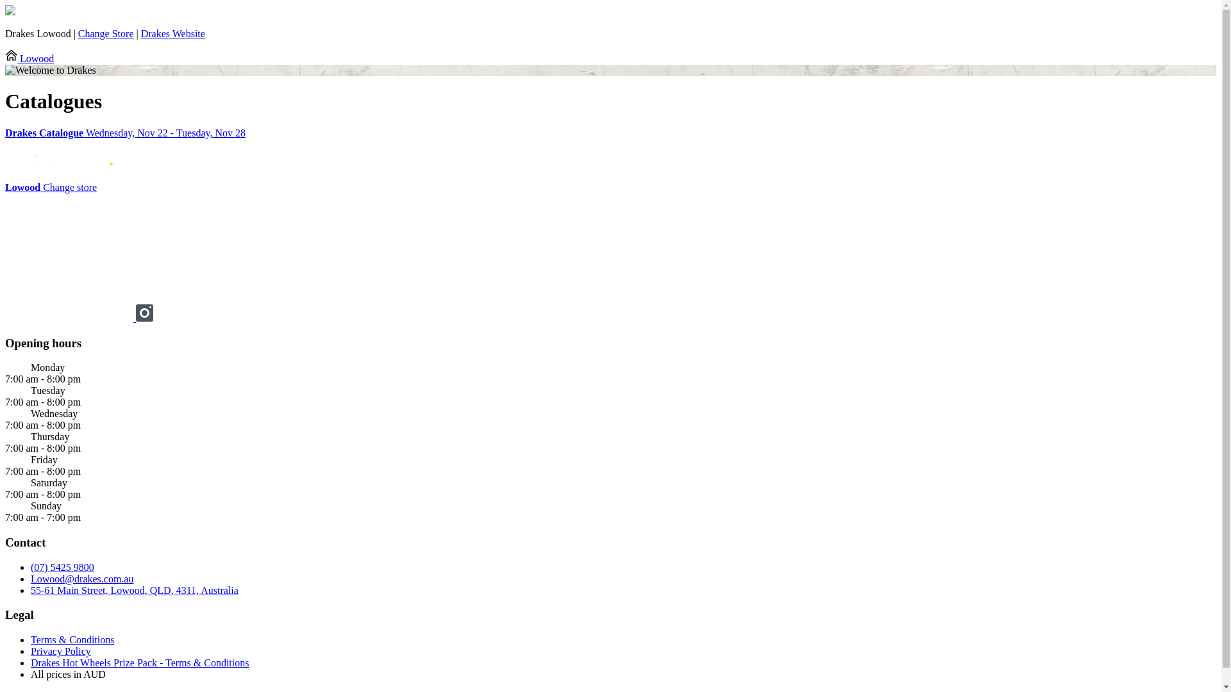  What do you see at coordinates (51, 187) in the screenshot?
I see `Lowood Change store` at bounding box center [51, 187].